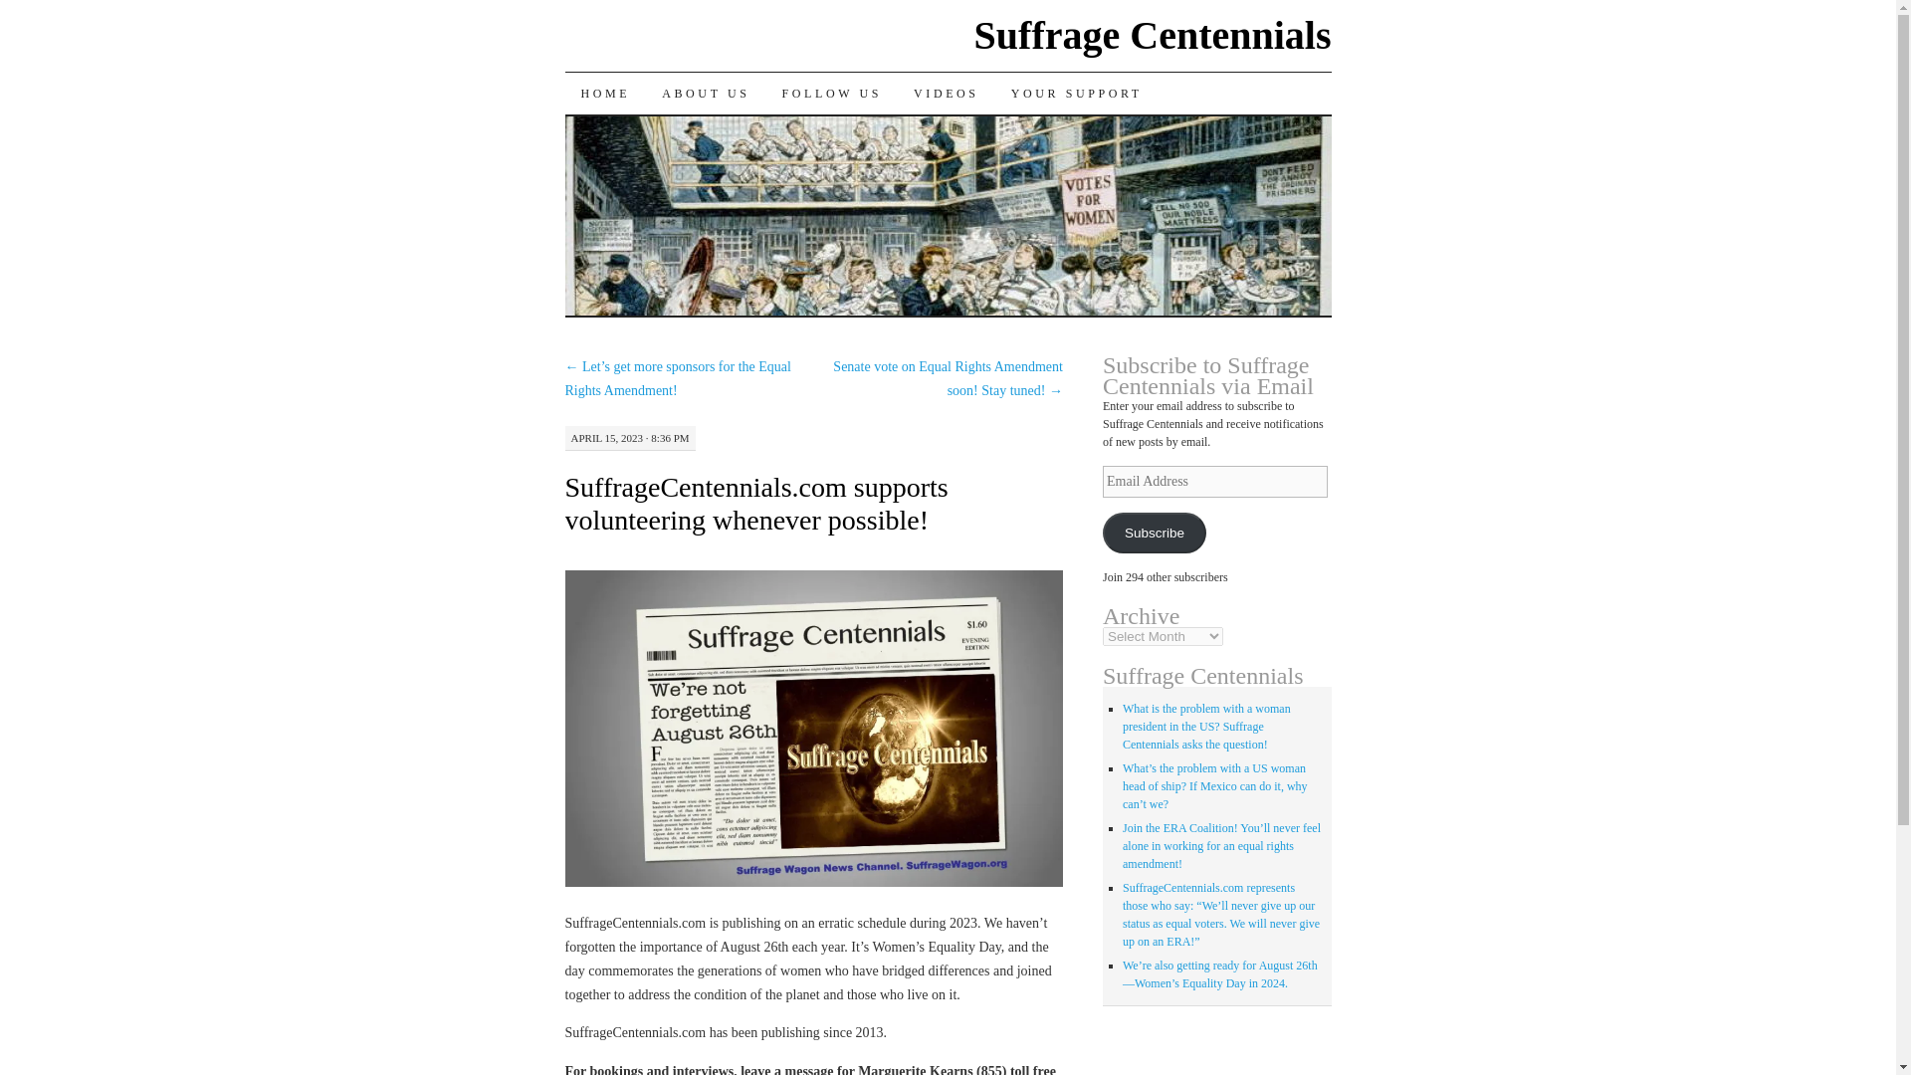 Image resolution: width=1911 pixels, height=1075 pixels. Describe the element at coordinates (947, 94) in the screenshot. I see `VIDEOS` at that location.